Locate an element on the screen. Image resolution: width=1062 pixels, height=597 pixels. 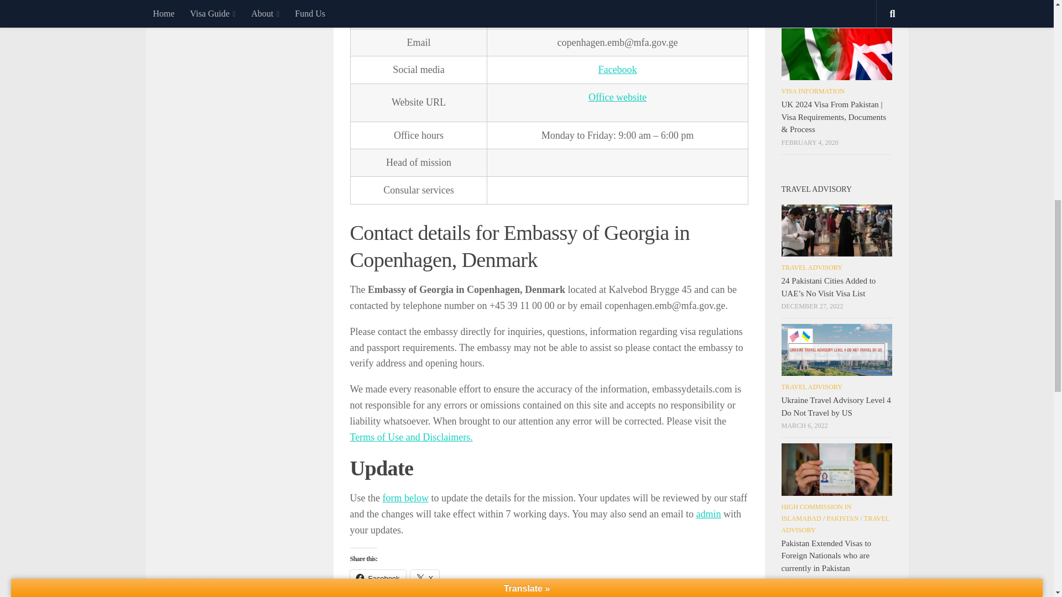
Facebook is located at coordinates (377, 578).